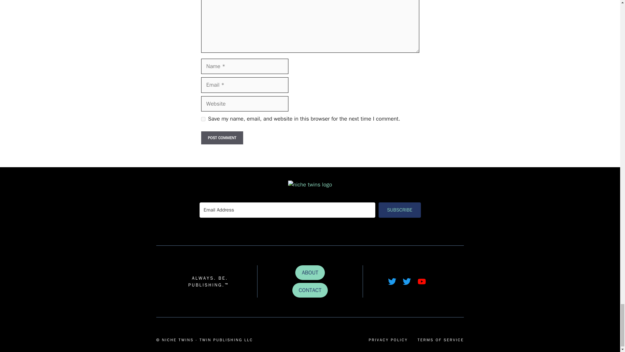 The height and width of the screenshot is (352, 625). I want to click on ABOUT, so click(310, 272).